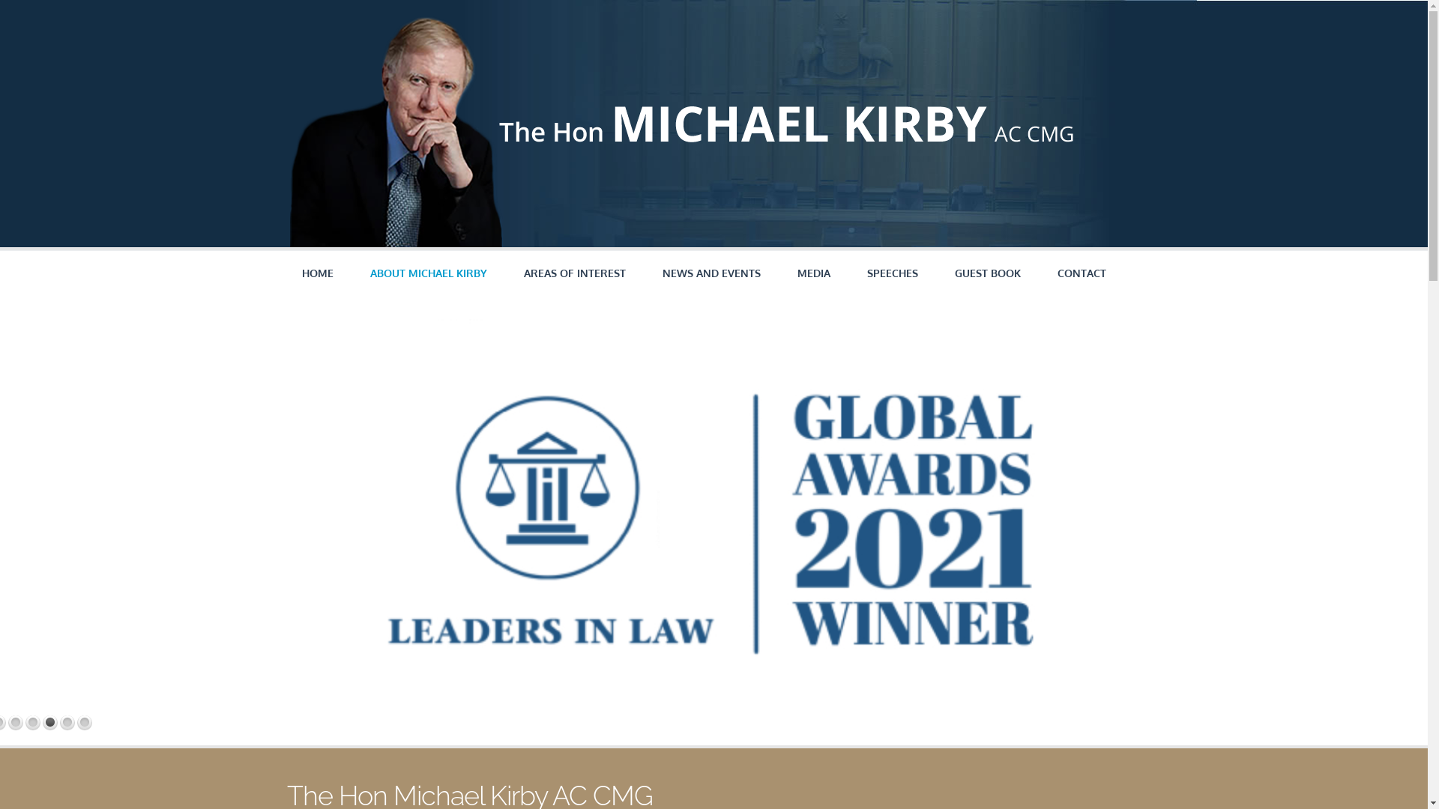  I want to click on AREAS OF INTEREST, so click(574, 273).